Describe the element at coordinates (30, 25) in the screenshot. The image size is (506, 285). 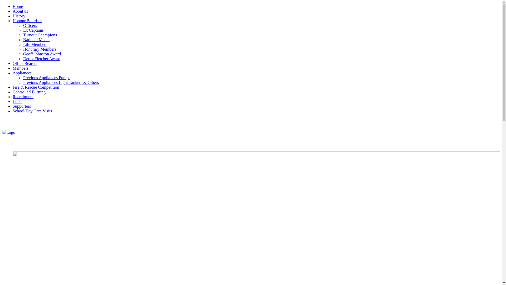
I see `Officers` at that location.